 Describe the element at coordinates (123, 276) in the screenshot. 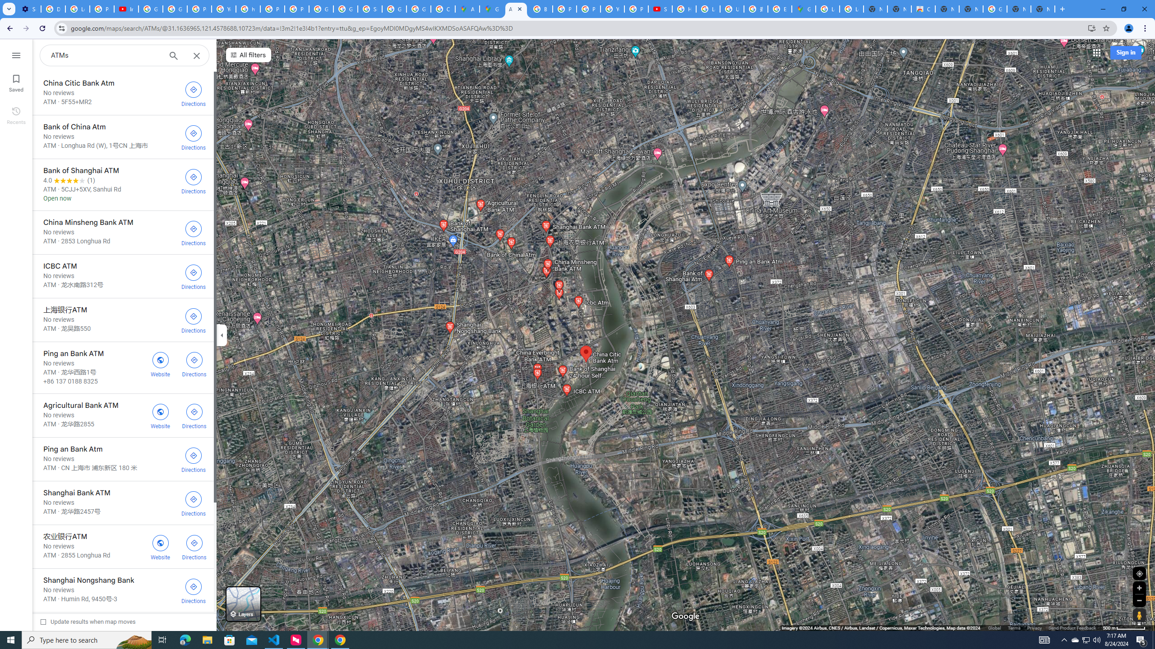

I see `ICBC ATM` at that location.